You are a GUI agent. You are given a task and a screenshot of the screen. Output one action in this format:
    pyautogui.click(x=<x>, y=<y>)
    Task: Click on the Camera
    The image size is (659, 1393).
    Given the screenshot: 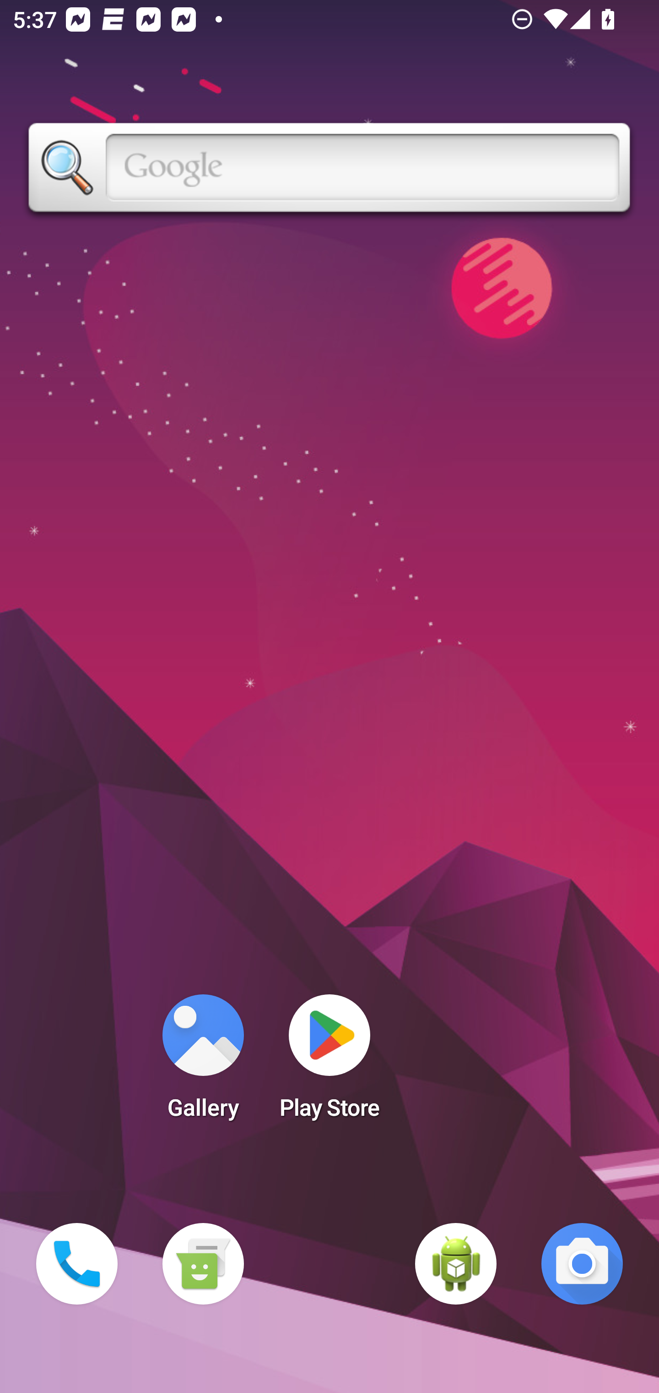 What is the action you would take?
    pyautogui.click(x=582, y=1264)
    